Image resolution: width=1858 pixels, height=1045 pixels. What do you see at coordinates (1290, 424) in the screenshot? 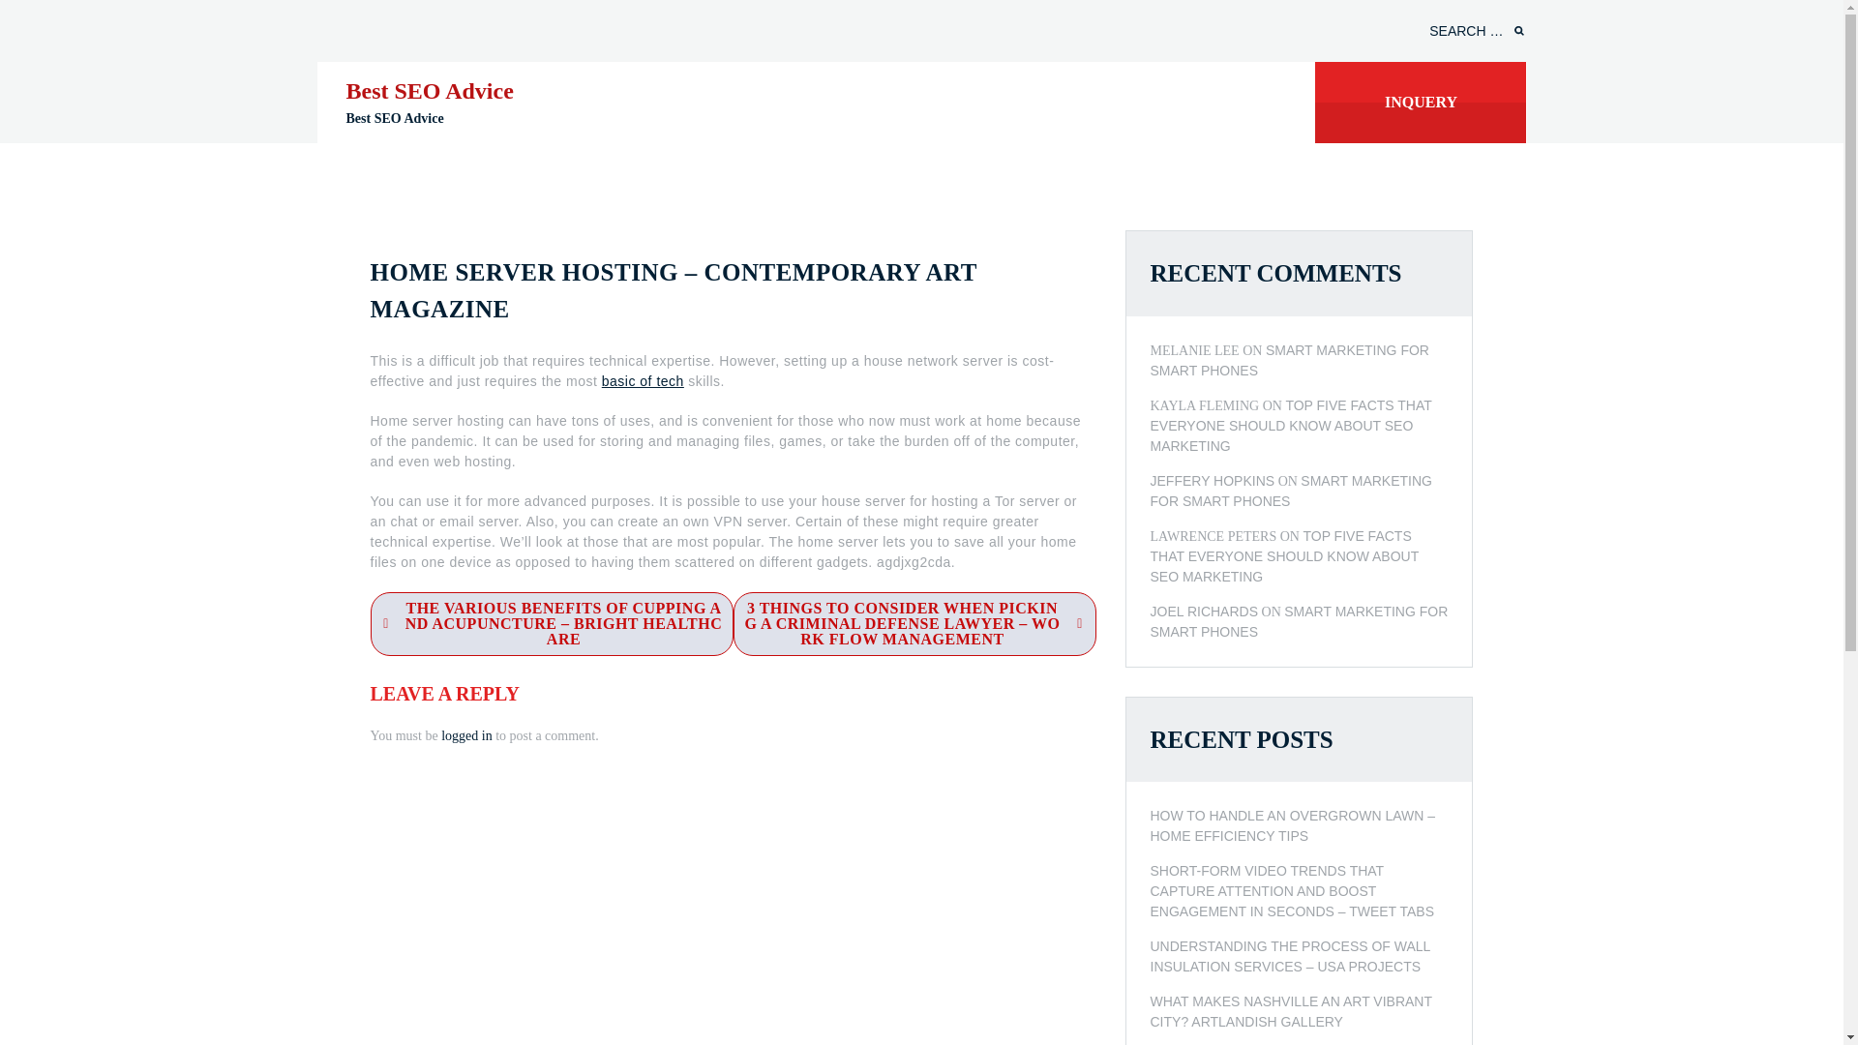
I see `TOP FIVE FACTS THAT EVERYONE SHOULD KNOW ABOUT SEO MARKETING` at bounding box center [1290, 424].